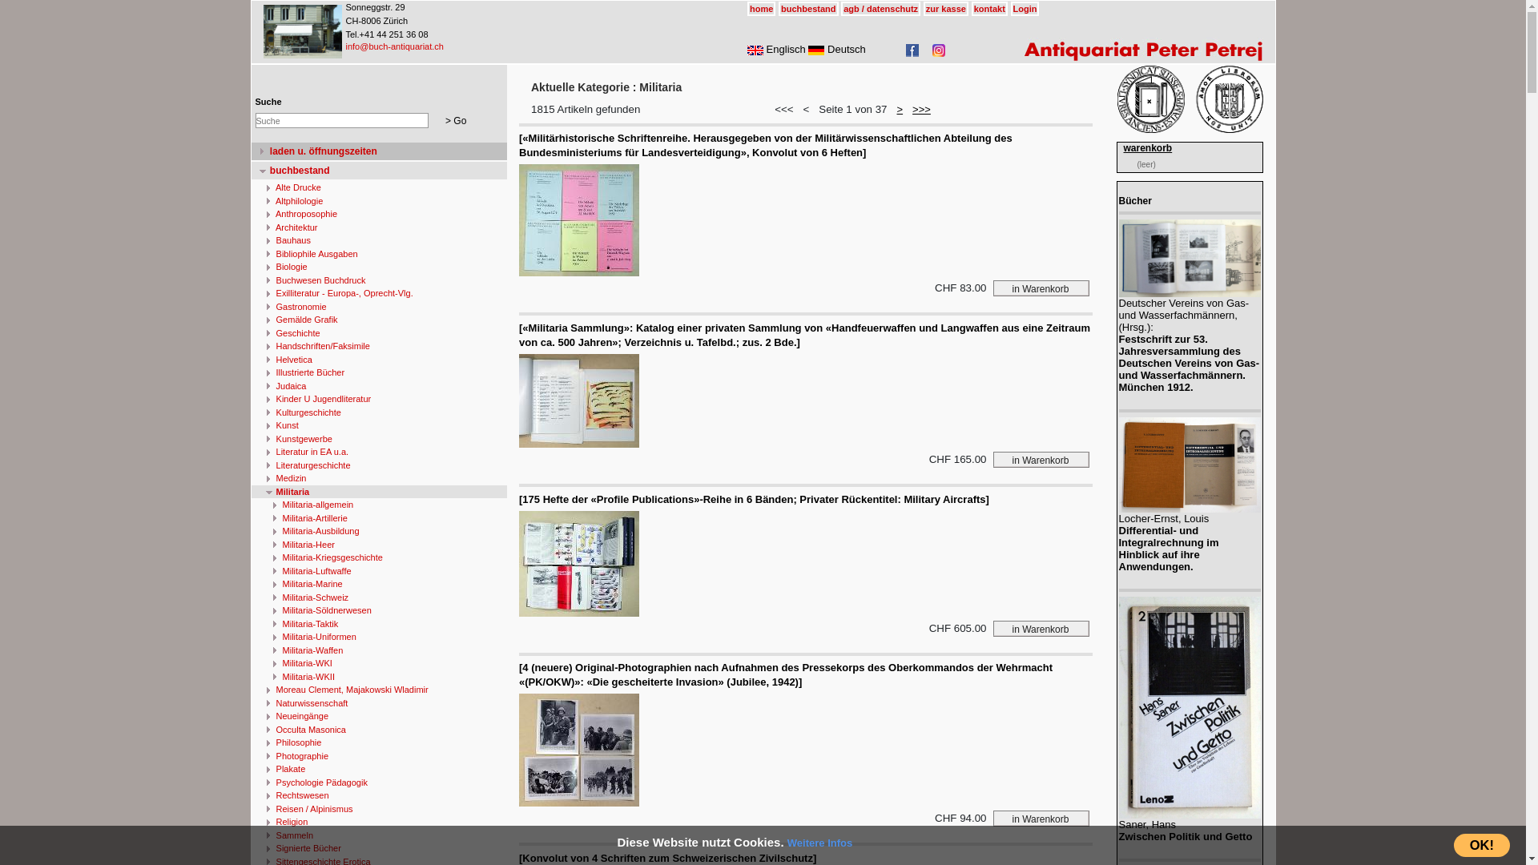  What do you see at coordinates (1041, 629) in the screenshot?
I see `in Warenkorb` at bounding box center [1041, 629].